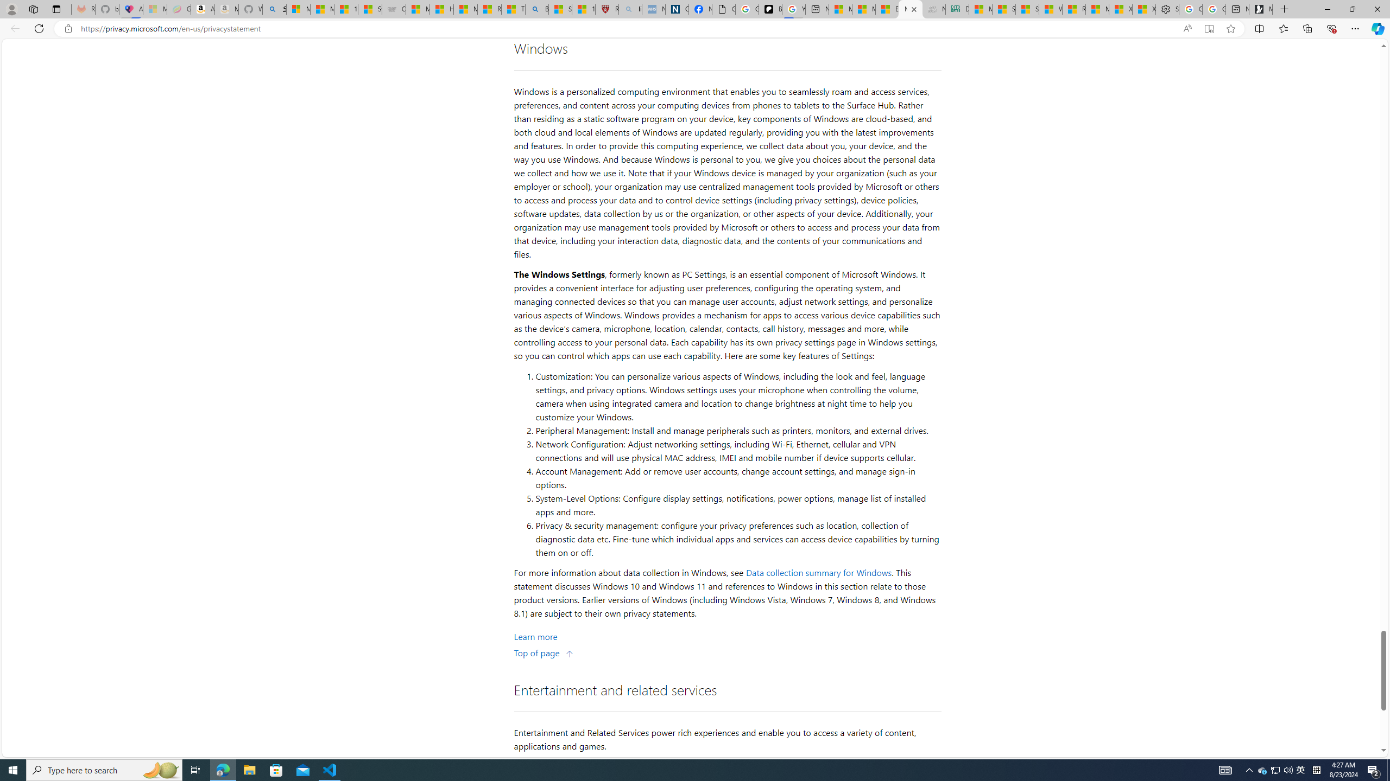 Image resolution: width=1390 pixels, height=781 pixels. I want to click on Learn More about Windows, so click(535, 636).